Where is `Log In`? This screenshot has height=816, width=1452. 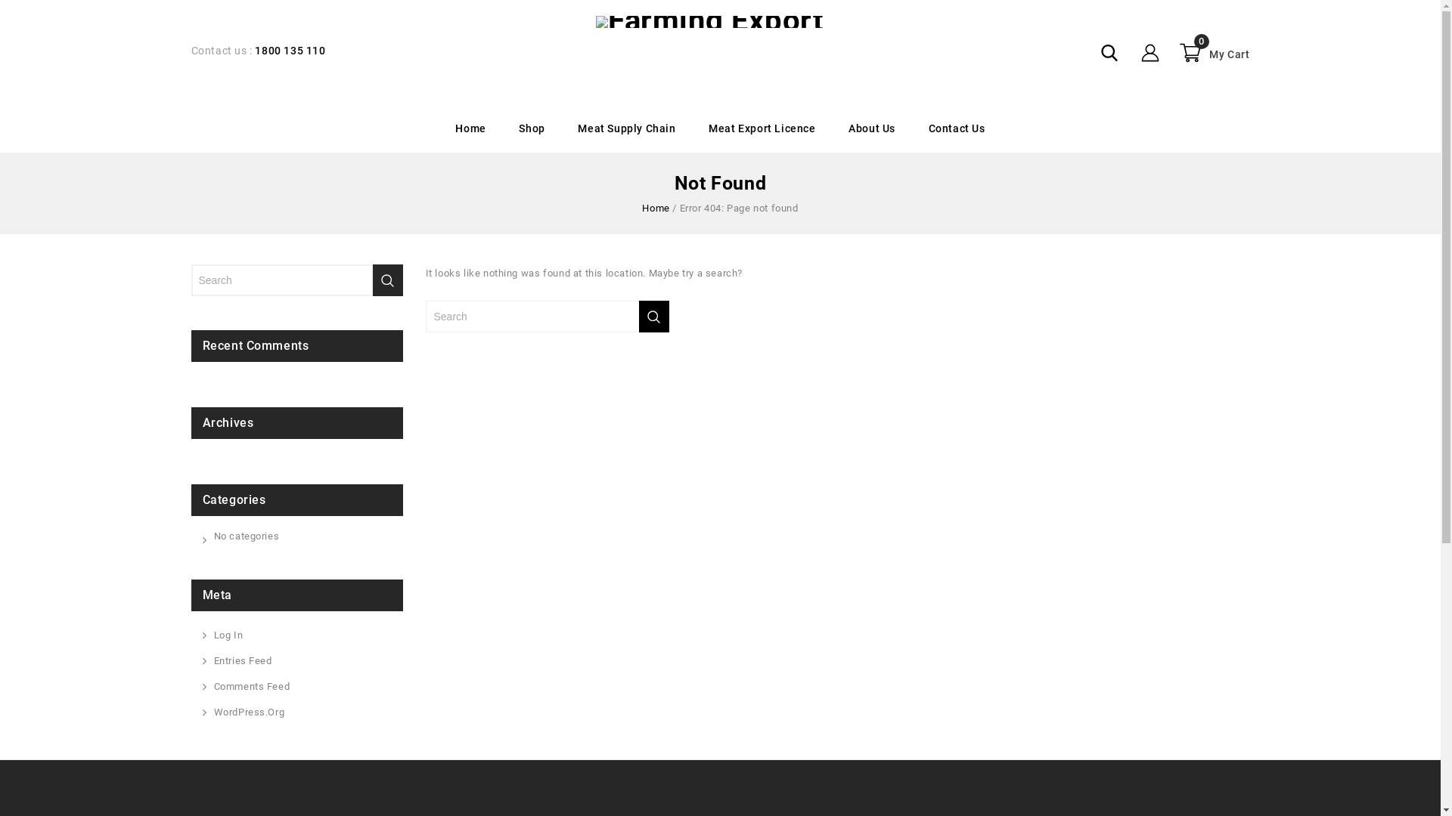 Log In is located at coordinates (228, 635).